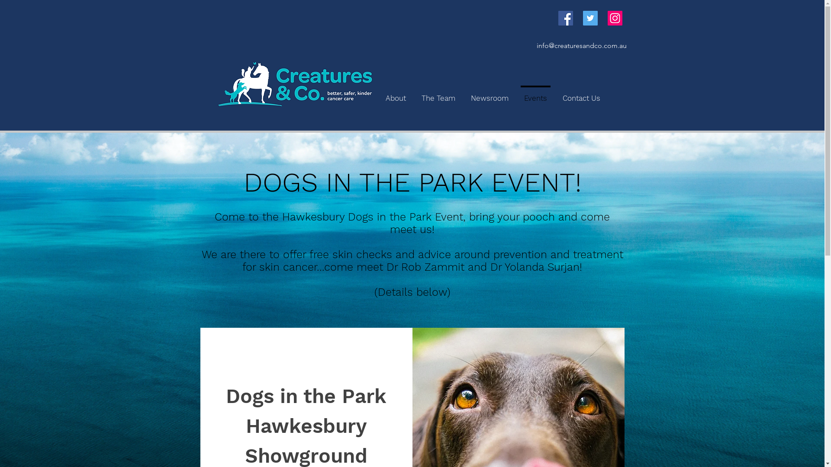 This screenshot has height=467, width=831. Describe the element at coordinates (490, 94) in the screenshot. I see `Newsroom` at that location.